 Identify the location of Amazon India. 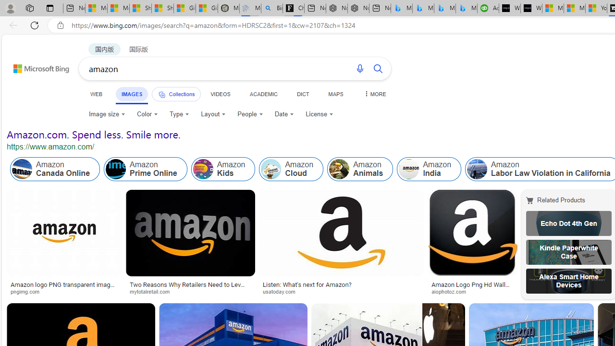
(408, 169).